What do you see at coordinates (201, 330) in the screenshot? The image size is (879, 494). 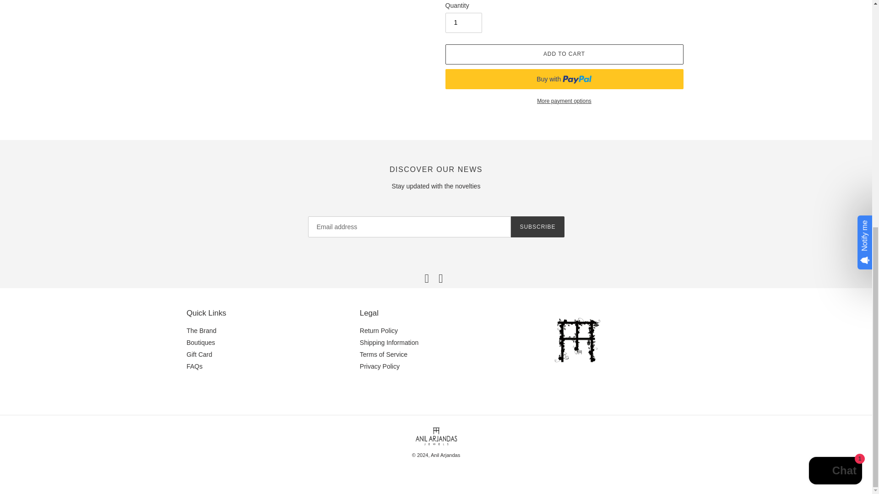 I see `The Brand` at bounding box center [201, 330].